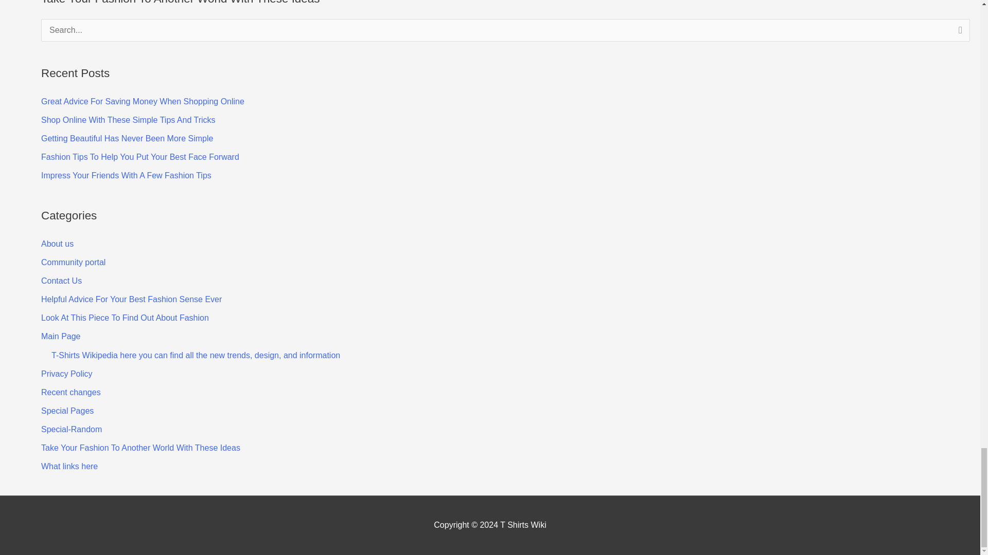  What do you see at coordinates (127, 138) in the screenshot?
I see `Getting Beautiful Has Never Been More Simple` at bounding box center [127, 138].